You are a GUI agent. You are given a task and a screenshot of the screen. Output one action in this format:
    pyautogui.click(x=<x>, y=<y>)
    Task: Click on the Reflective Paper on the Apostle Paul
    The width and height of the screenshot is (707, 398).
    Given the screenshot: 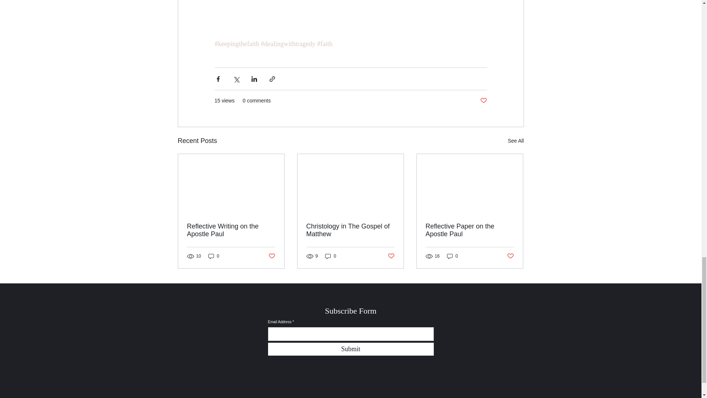 What is the action you would take?
    pyautogui.click(x=469, y=230)
    